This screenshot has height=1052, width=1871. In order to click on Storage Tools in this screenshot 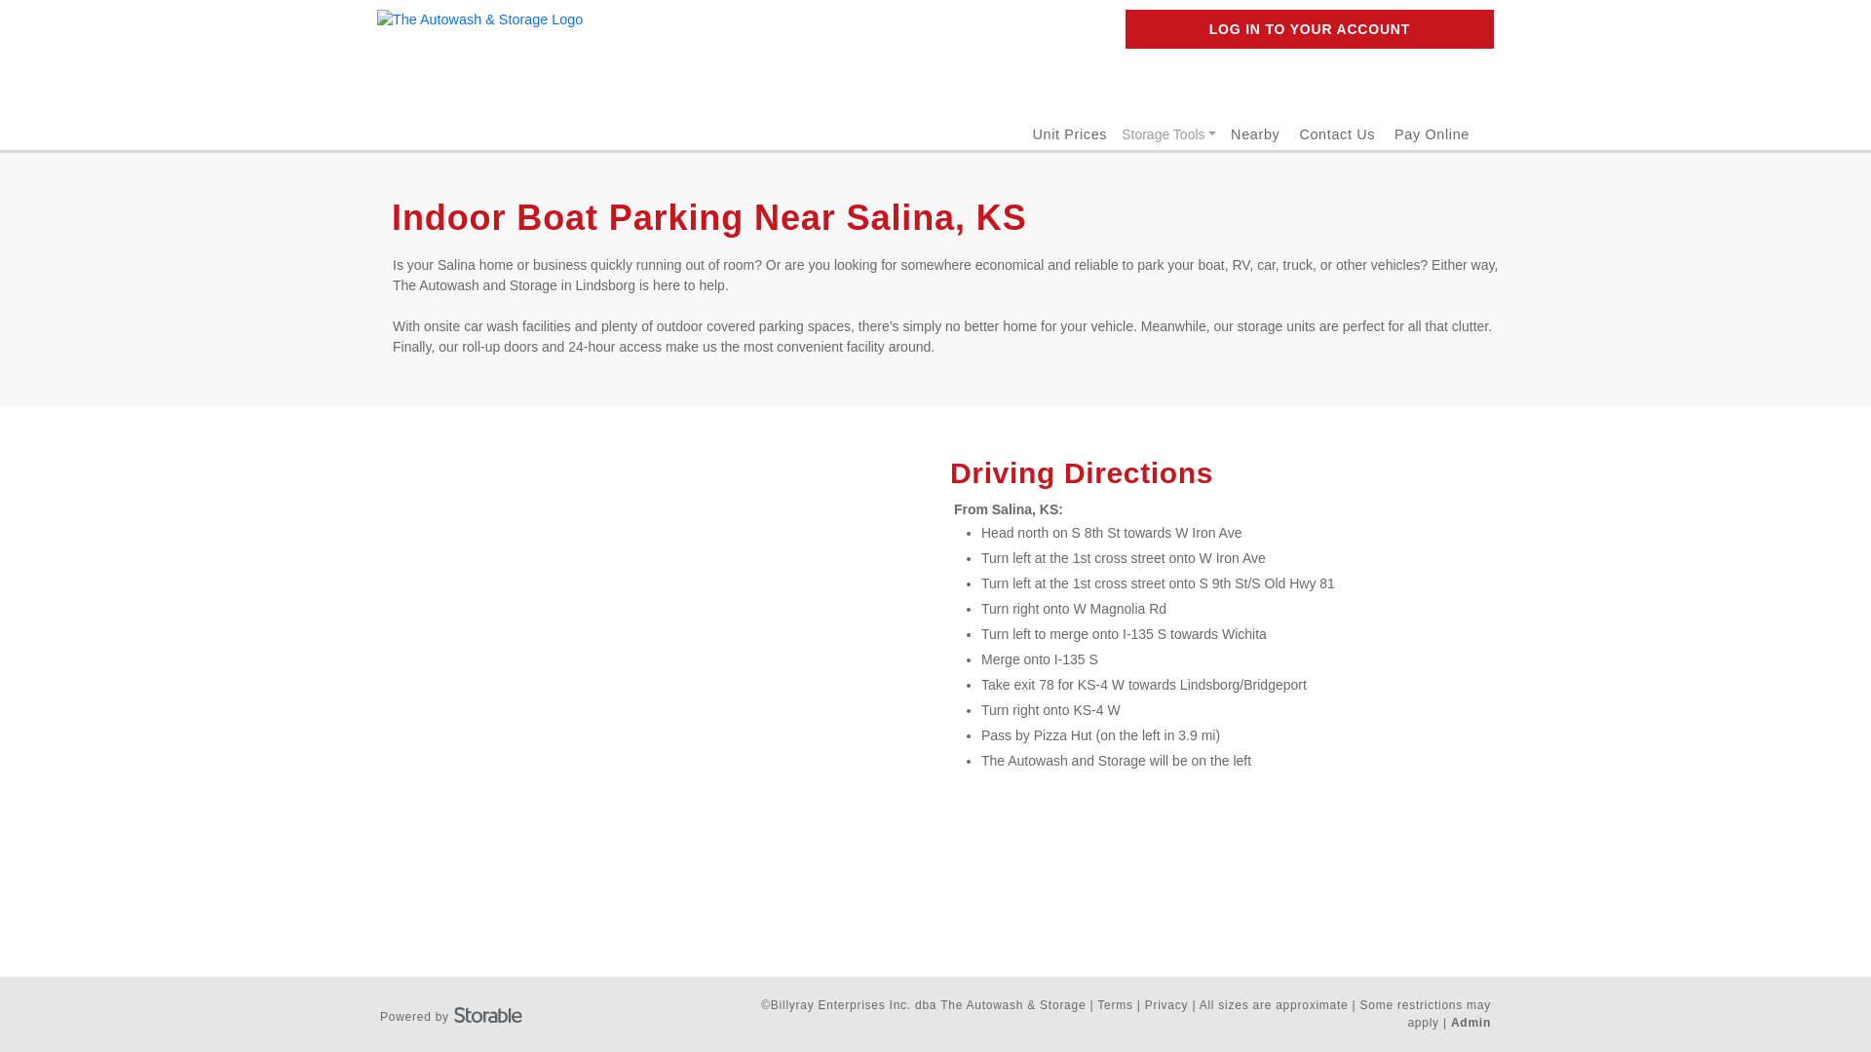, I will do `click(1169, 134)`.